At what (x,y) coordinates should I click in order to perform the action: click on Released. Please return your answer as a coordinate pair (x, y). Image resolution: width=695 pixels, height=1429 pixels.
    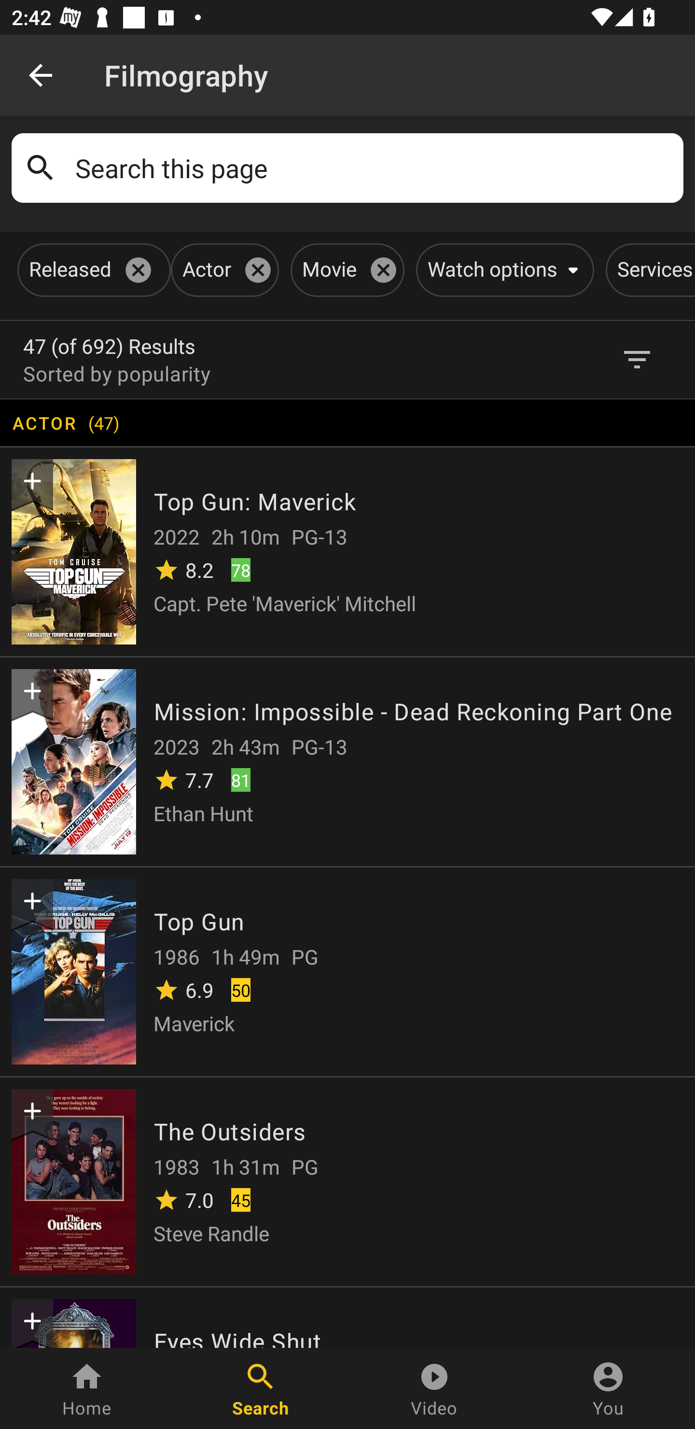
    Looking at the image, I should click on (91, 270).